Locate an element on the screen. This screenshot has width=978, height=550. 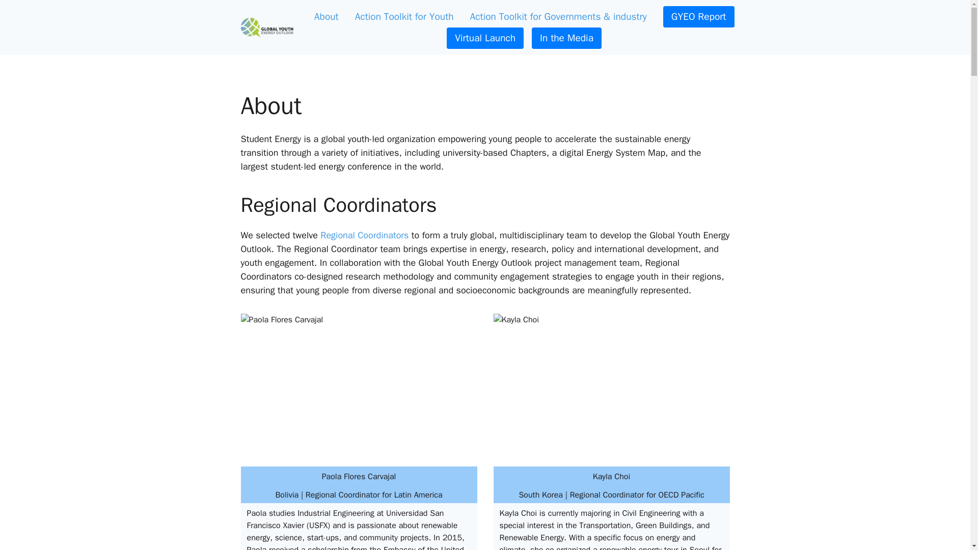
Virtual Launch is located at coordinates (485, 38).